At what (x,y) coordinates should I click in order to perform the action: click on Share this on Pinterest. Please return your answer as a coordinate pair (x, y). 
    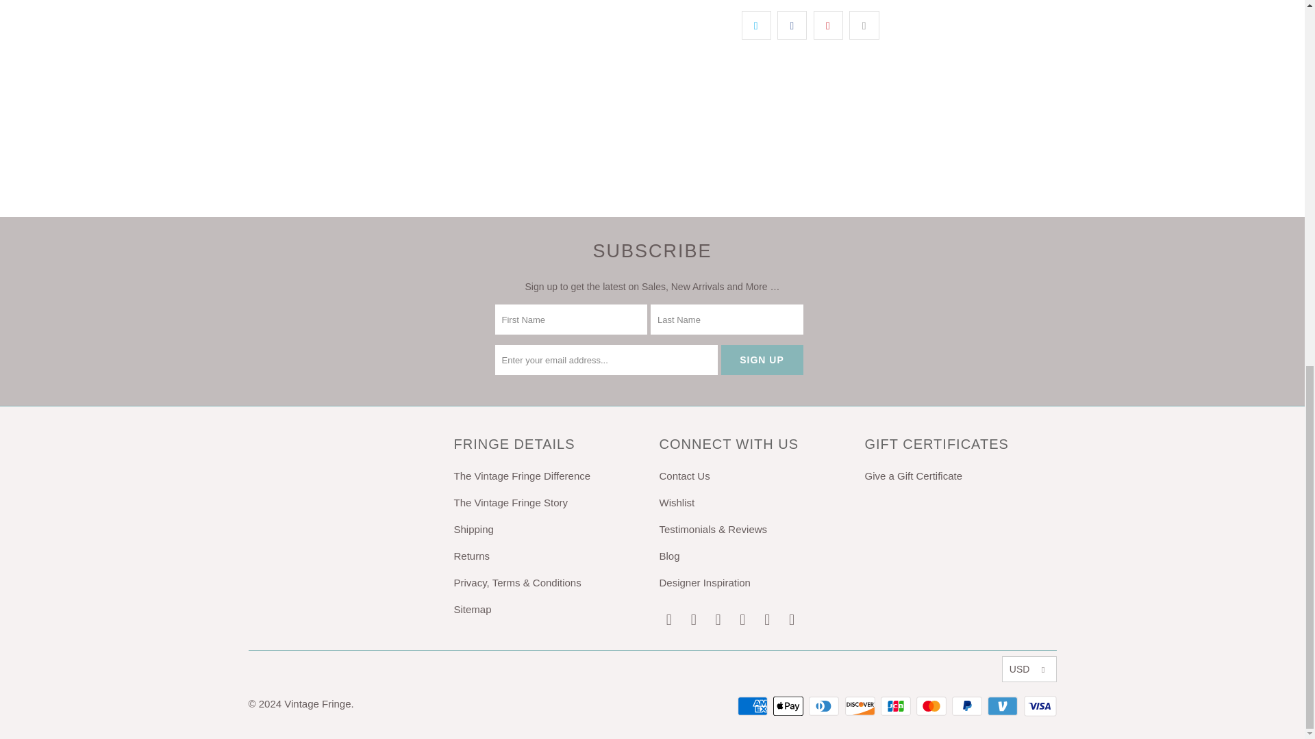
    Looking at the image, I should click on (828, 25).